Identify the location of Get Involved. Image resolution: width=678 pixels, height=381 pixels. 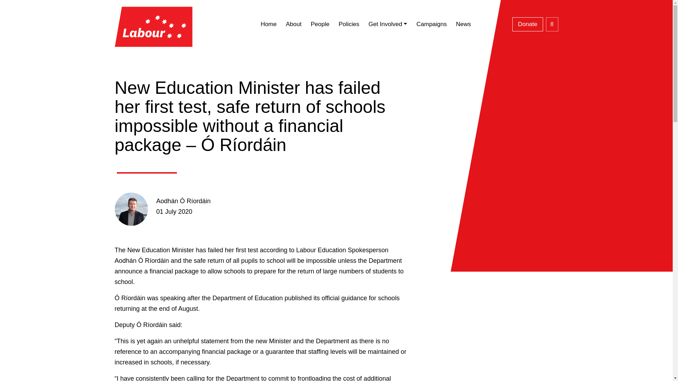
(387, 24).